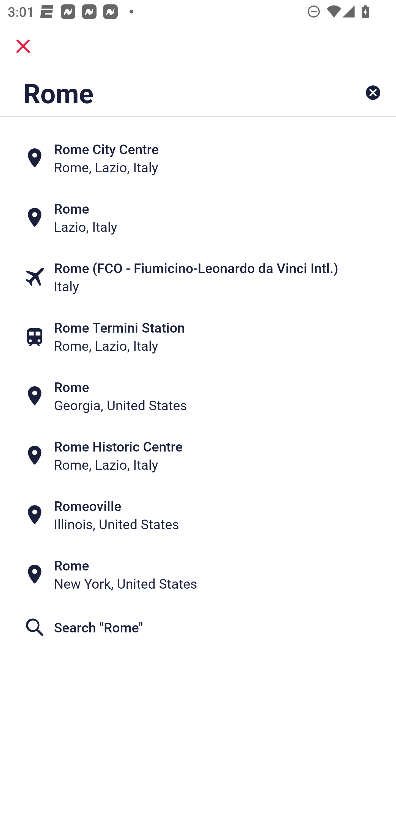 This screenshot has height=837, width=396. What do you see at coordinates (198, 217) in the screenshot?
I see `Rome Lazio, Italy` at bounding box center [198, 217].